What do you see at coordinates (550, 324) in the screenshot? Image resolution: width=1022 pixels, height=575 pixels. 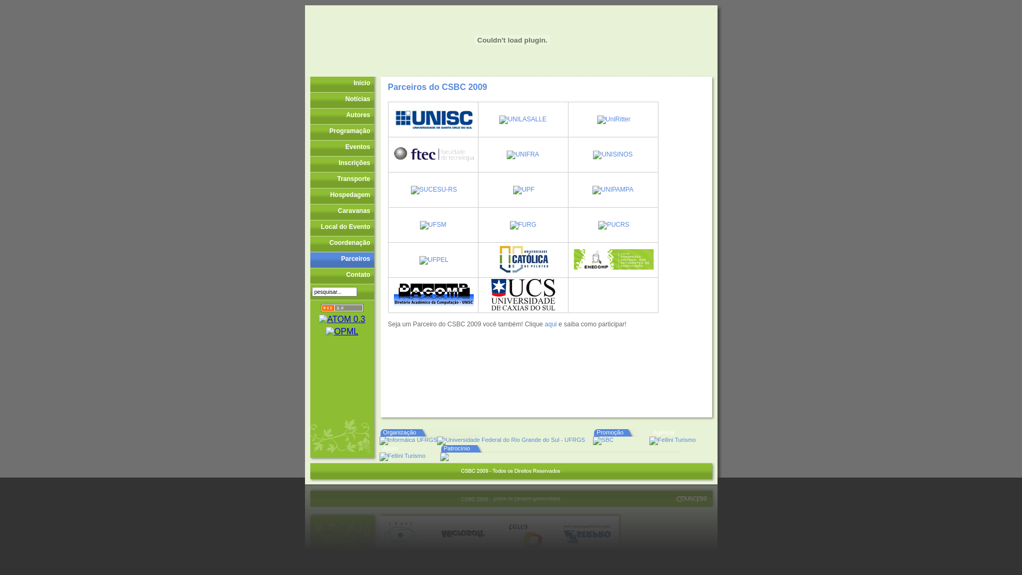 I see `aqui` at bounding box center [550, 324].